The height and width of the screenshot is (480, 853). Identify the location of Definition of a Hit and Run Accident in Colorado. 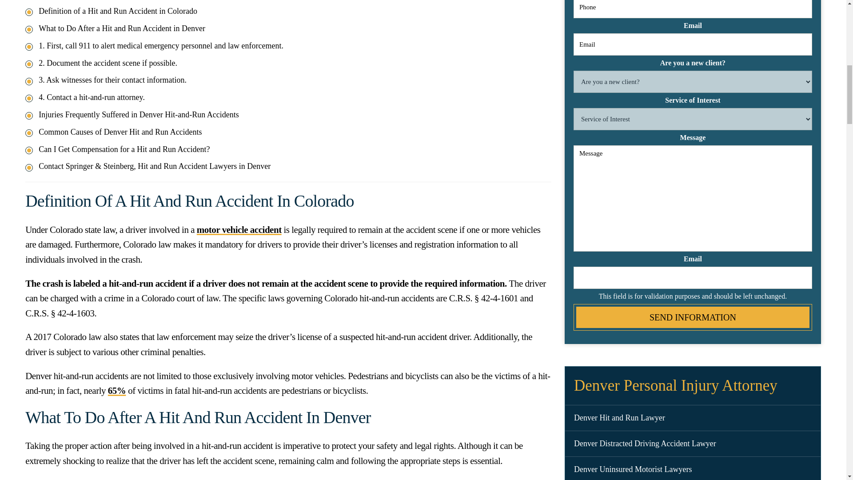
(117, 11).